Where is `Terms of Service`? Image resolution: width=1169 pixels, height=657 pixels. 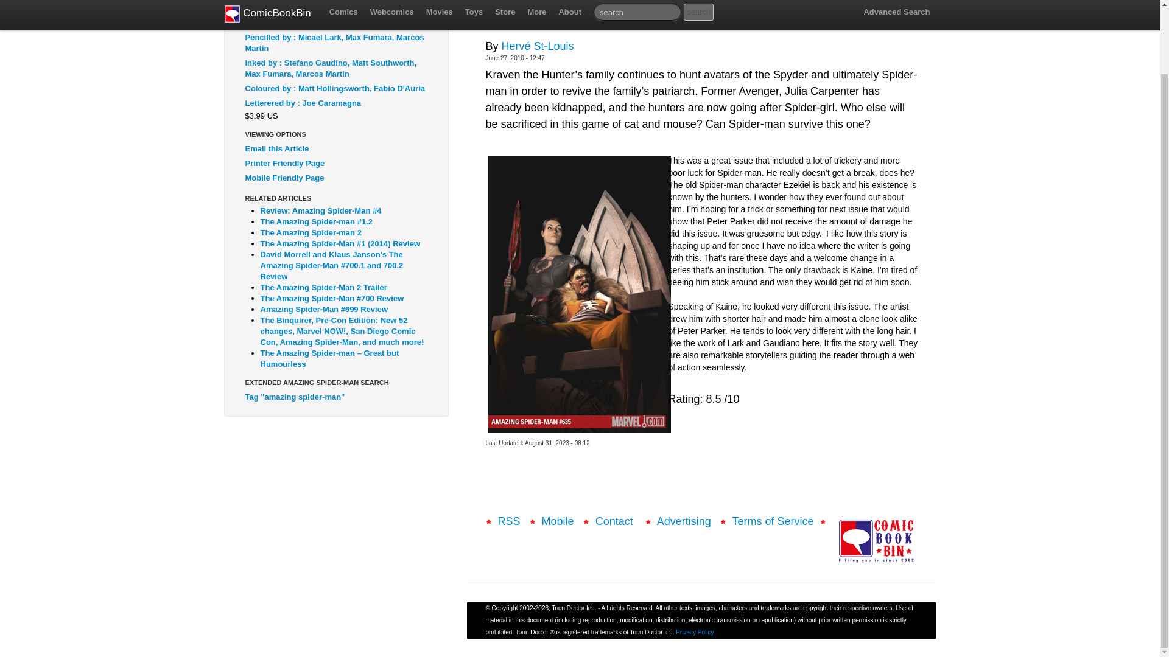 Terms of Service is located at coordinates (772, 521).